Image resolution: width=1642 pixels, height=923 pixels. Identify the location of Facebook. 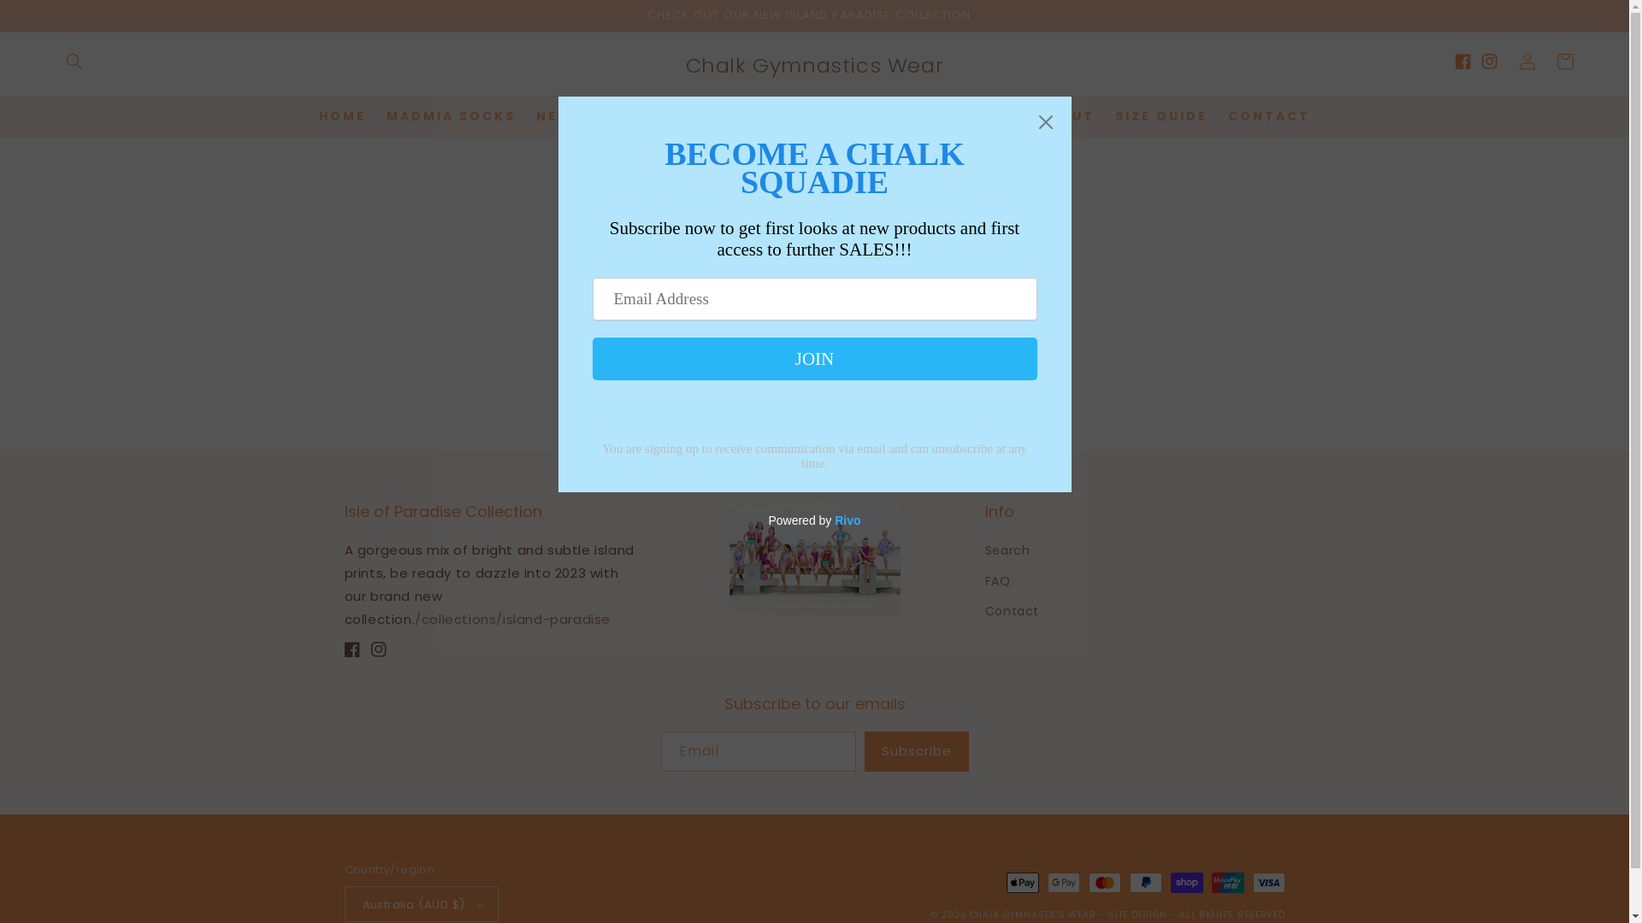
(357, 650).